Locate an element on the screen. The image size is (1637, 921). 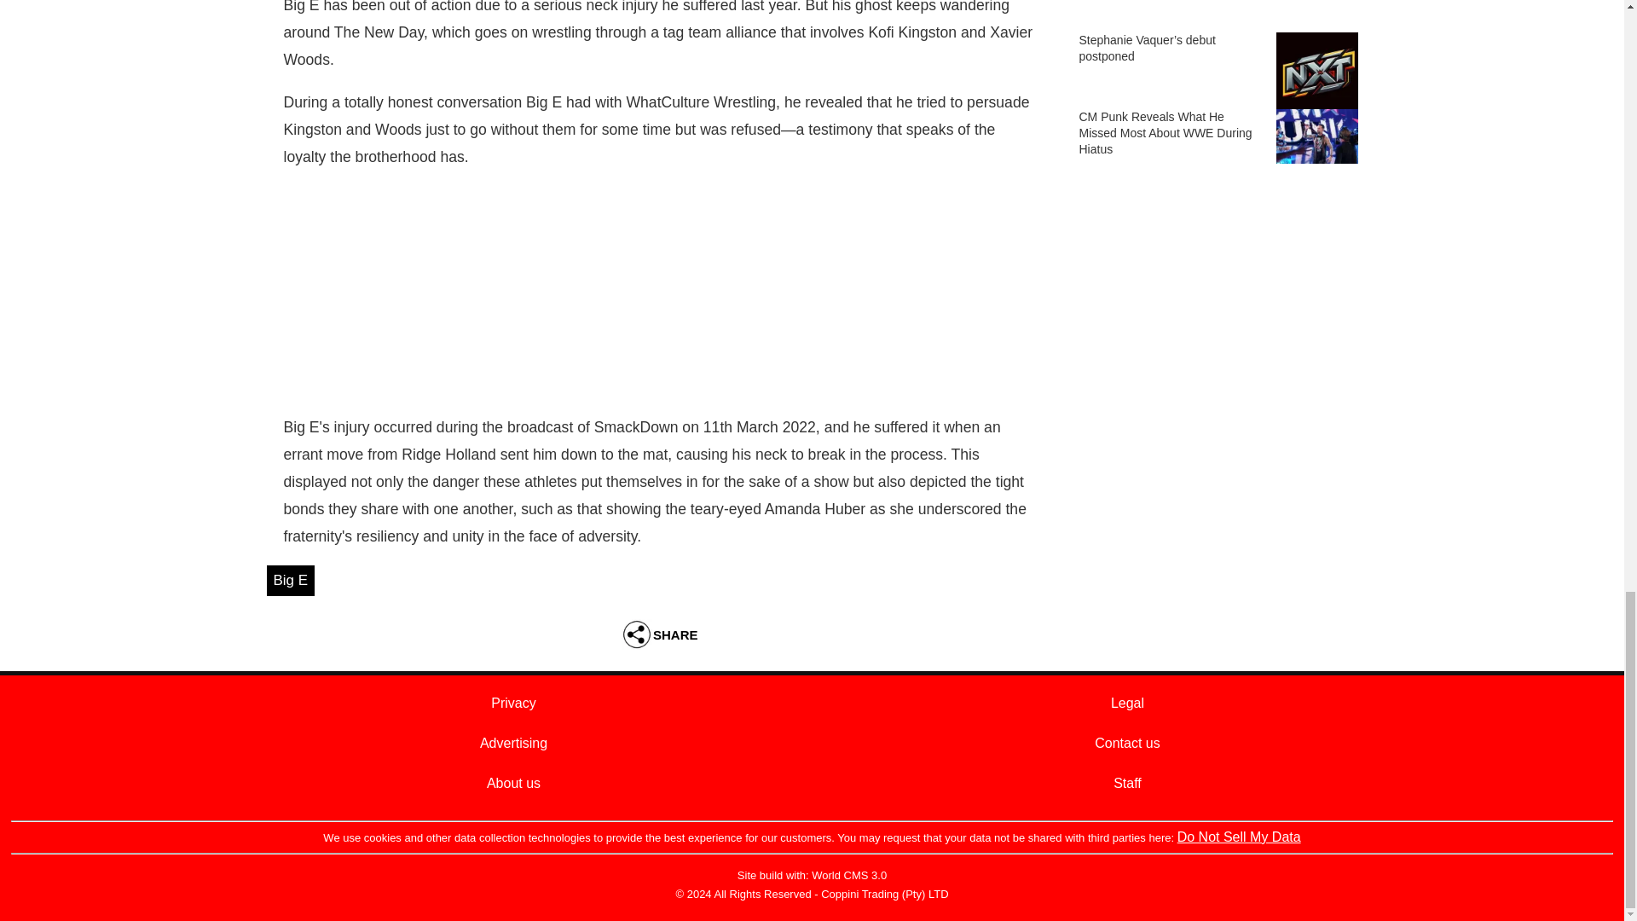
Contact us is located at coordinates (1127, 743).